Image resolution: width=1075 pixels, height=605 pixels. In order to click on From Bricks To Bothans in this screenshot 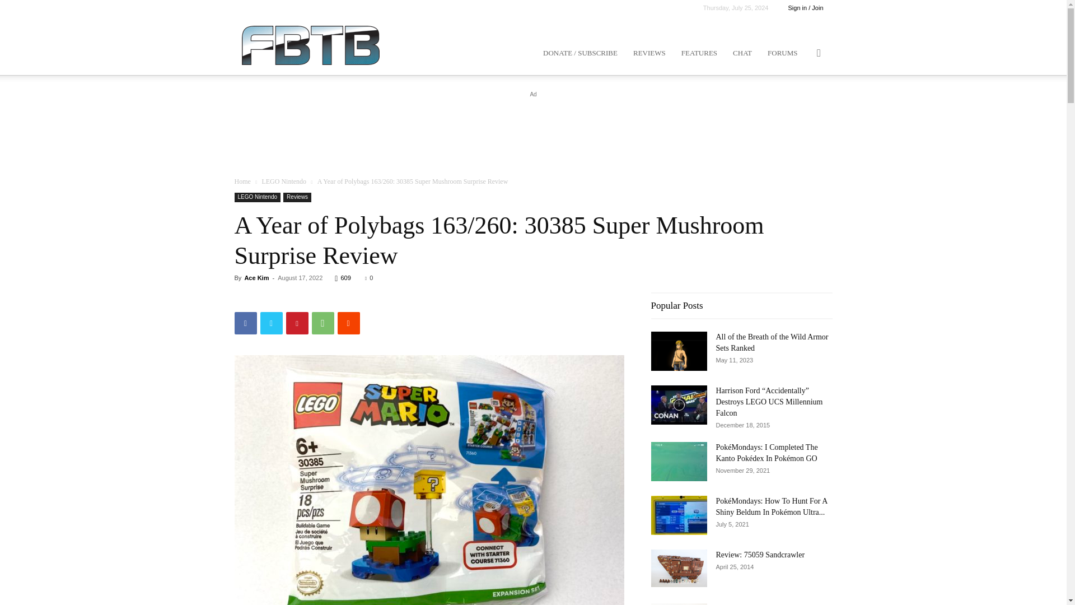, I will do `click(310, 45)`.